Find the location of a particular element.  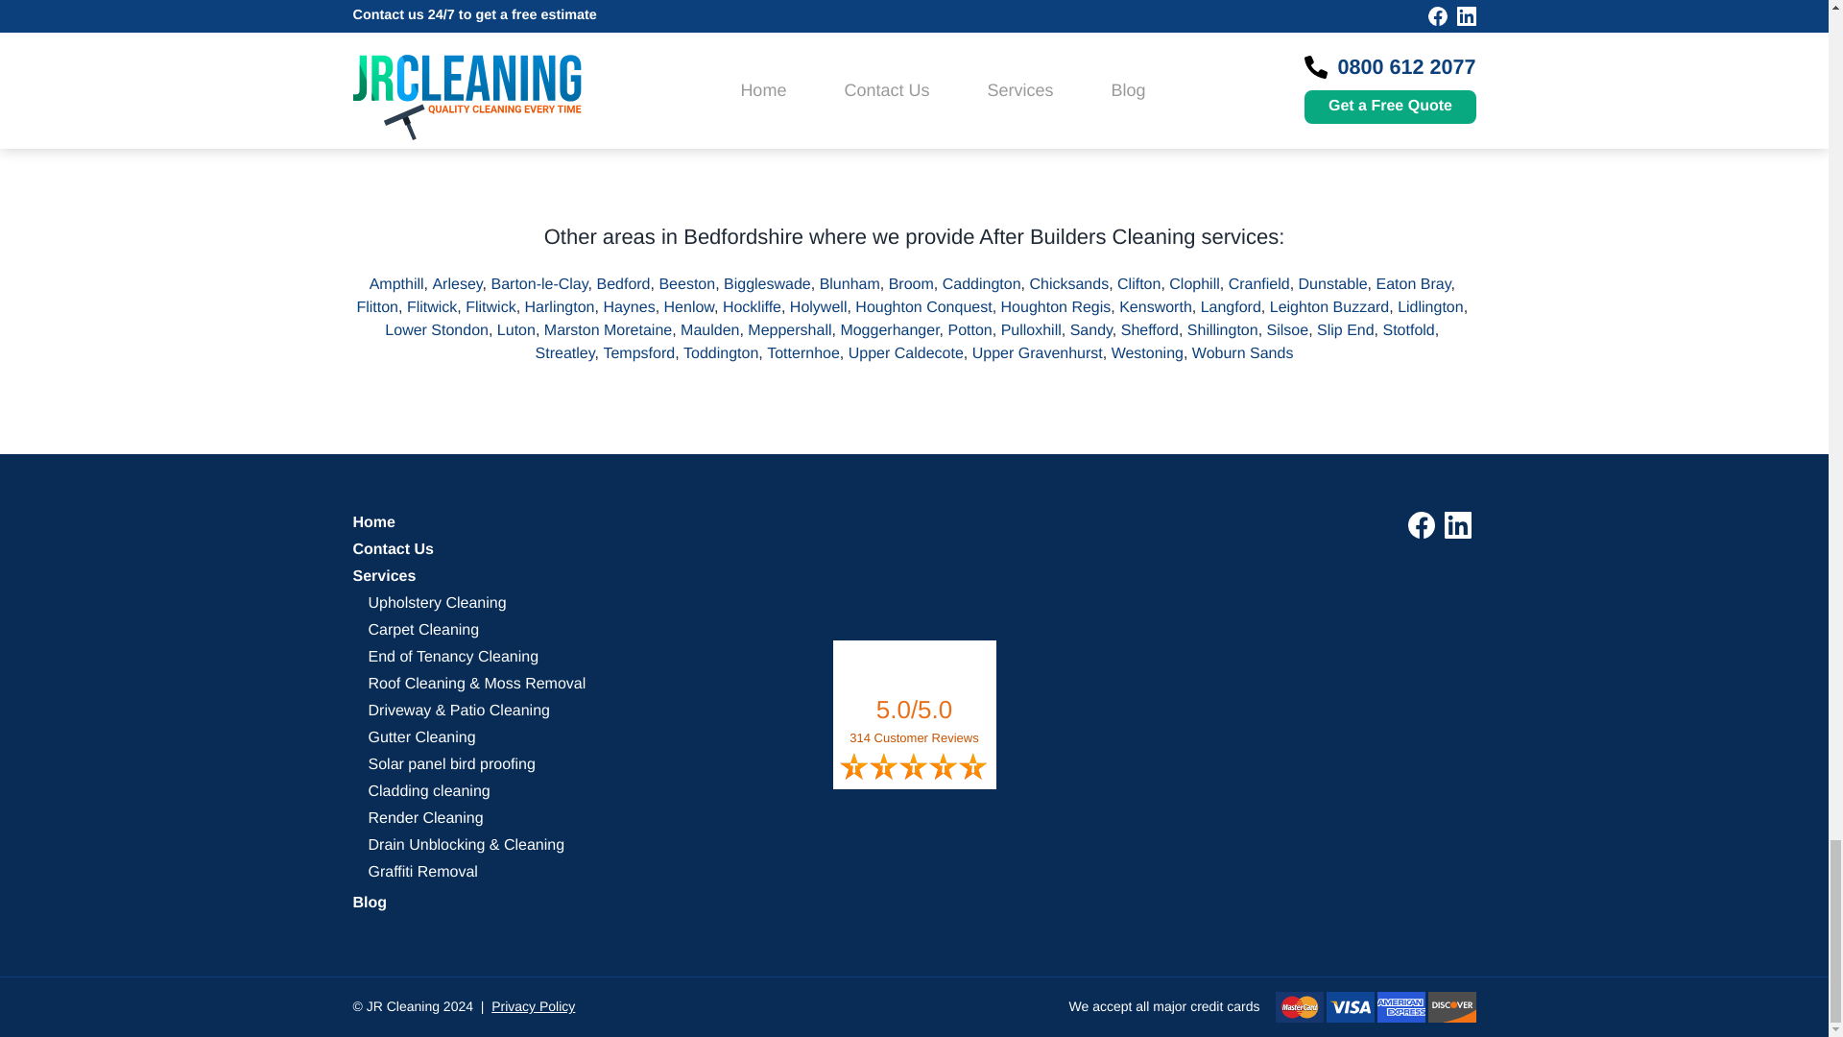

Clophill is located at coordinates (1198, 284).